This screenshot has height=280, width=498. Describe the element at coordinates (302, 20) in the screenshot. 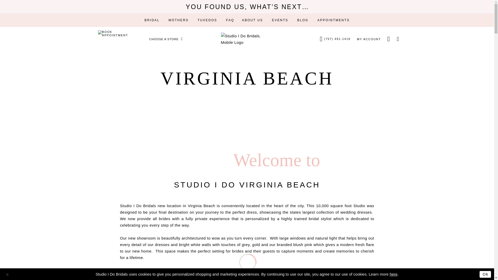

I see `BLOG` at that location.